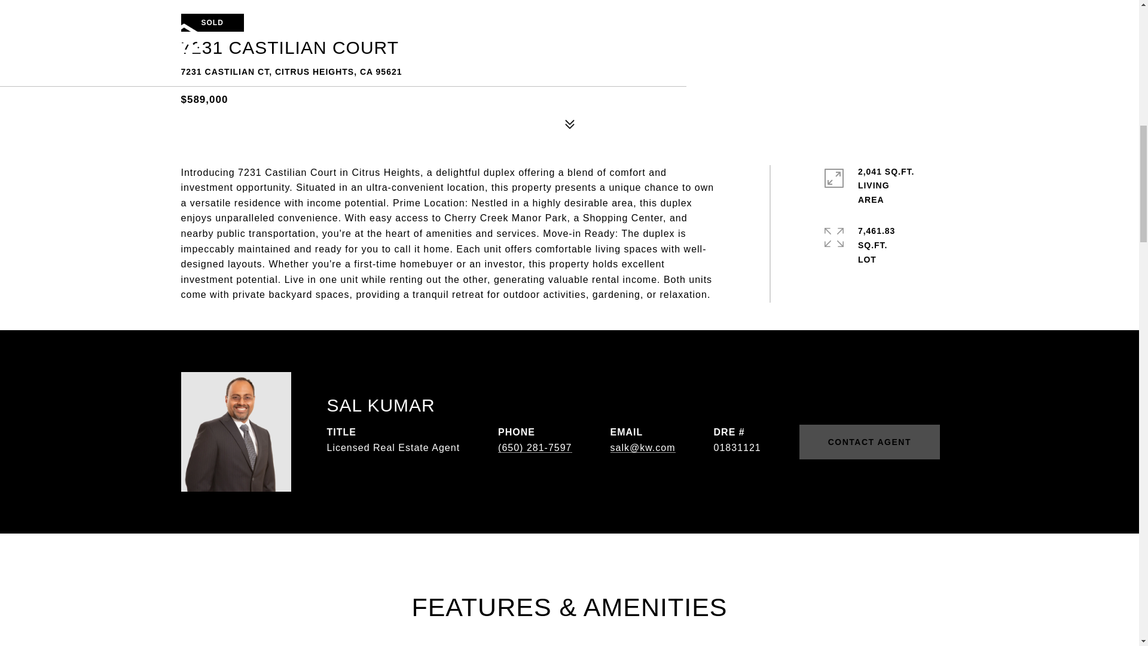 The width and height of the screenshot is (1148, 646). I want to click on CONTACT AGENT, so click(869, 441).